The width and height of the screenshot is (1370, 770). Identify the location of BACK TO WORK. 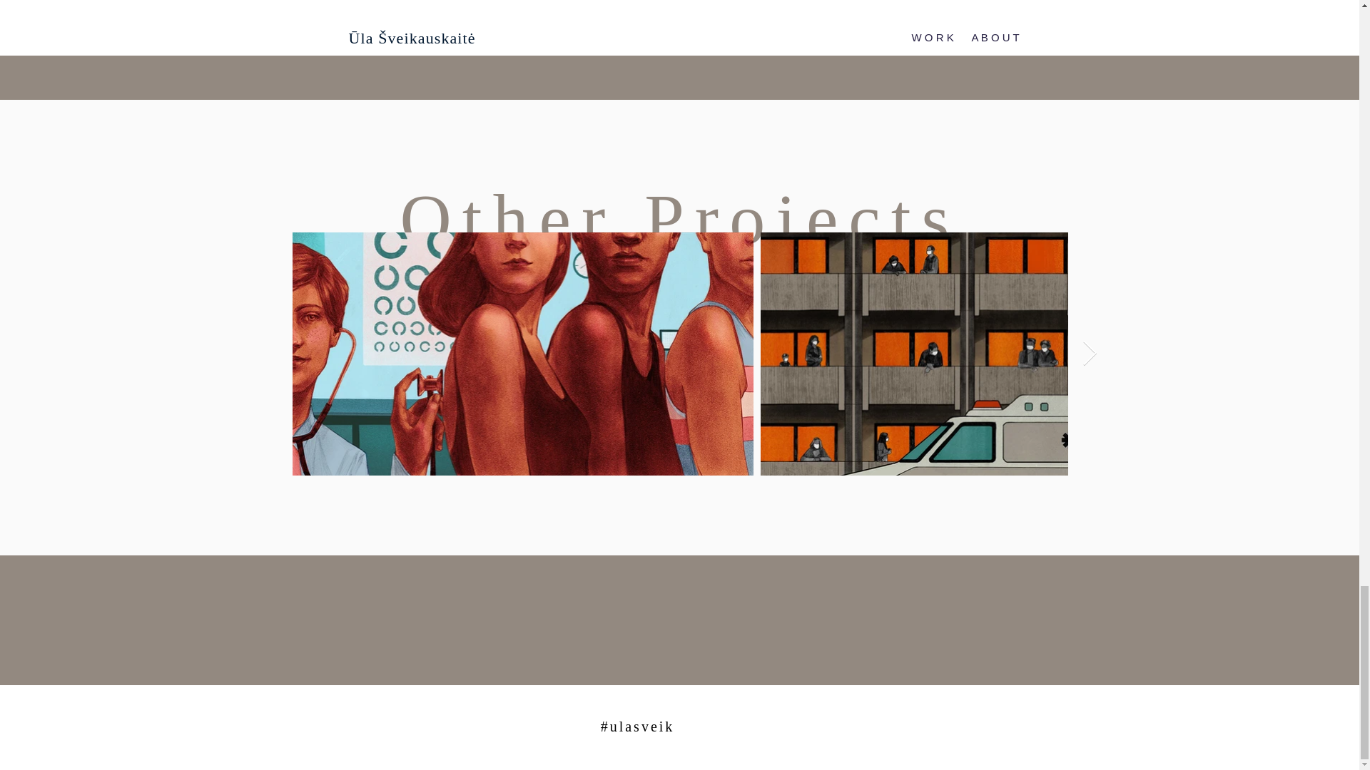
(680, 48).